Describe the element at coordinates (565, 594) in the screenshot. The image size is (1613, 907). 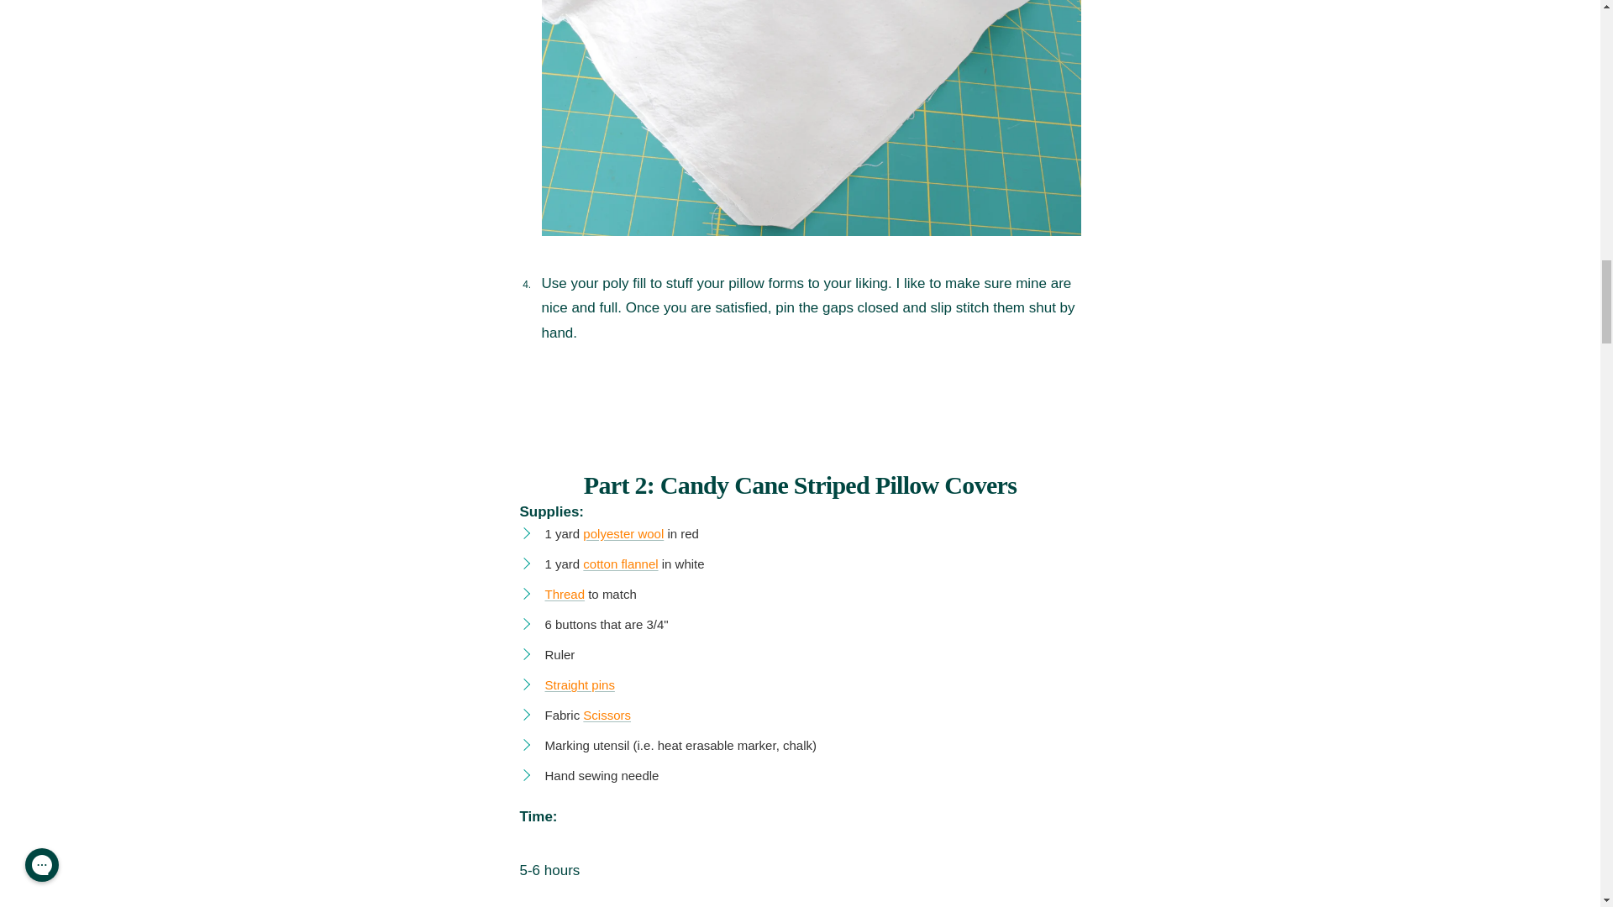
I see `Thread` at that location.